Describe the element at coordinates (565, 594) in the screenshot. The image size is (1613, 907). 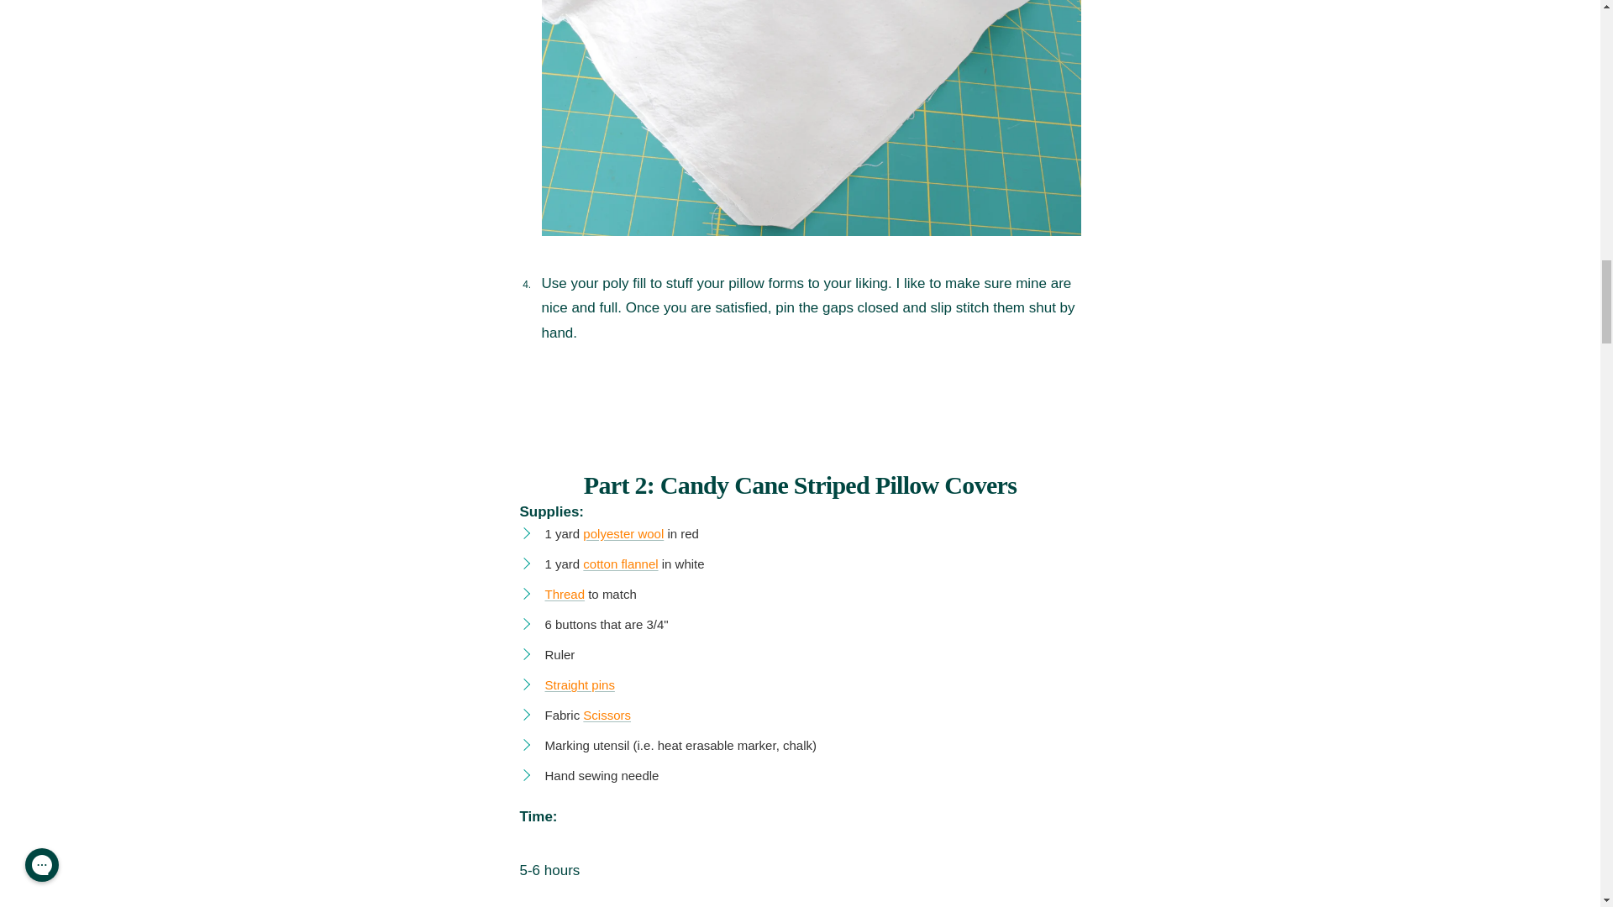
I see `Thread` at that location.